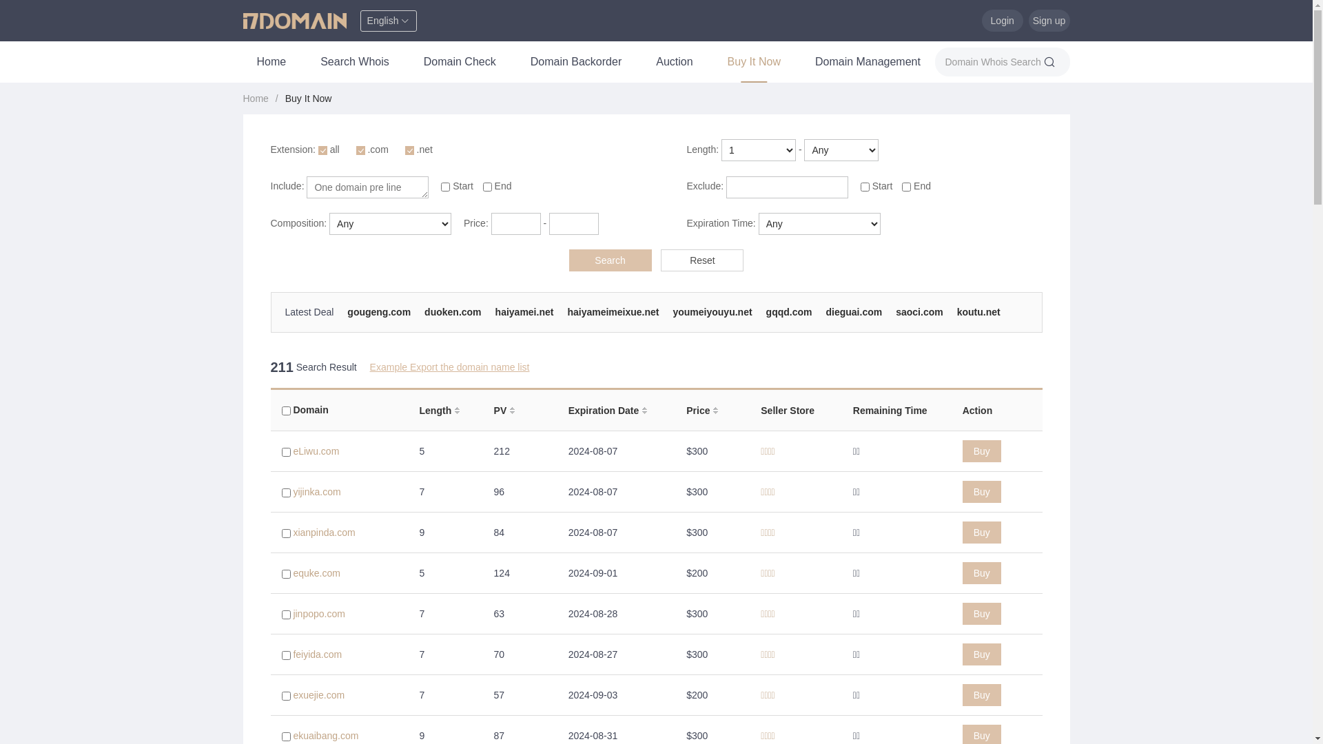  Describe the element at coordinates (576, 62) in the screenshot. I see `Domain Backorder` at that location.